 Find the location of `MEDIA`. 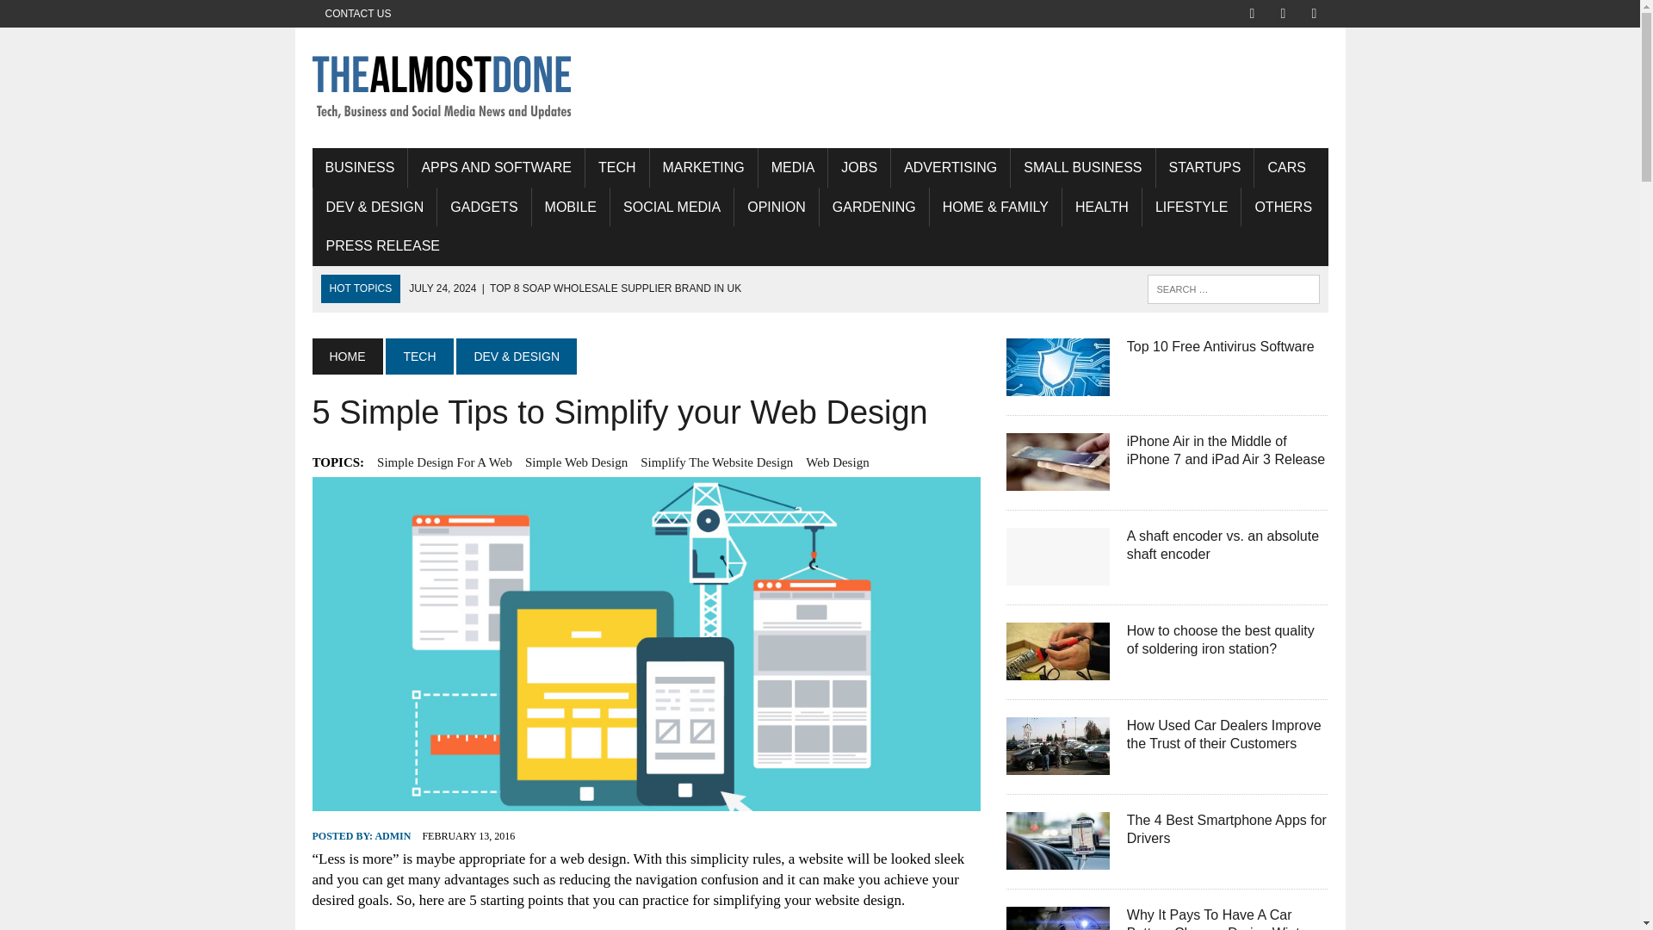

MEDIA is located at coordinates (793, 167).